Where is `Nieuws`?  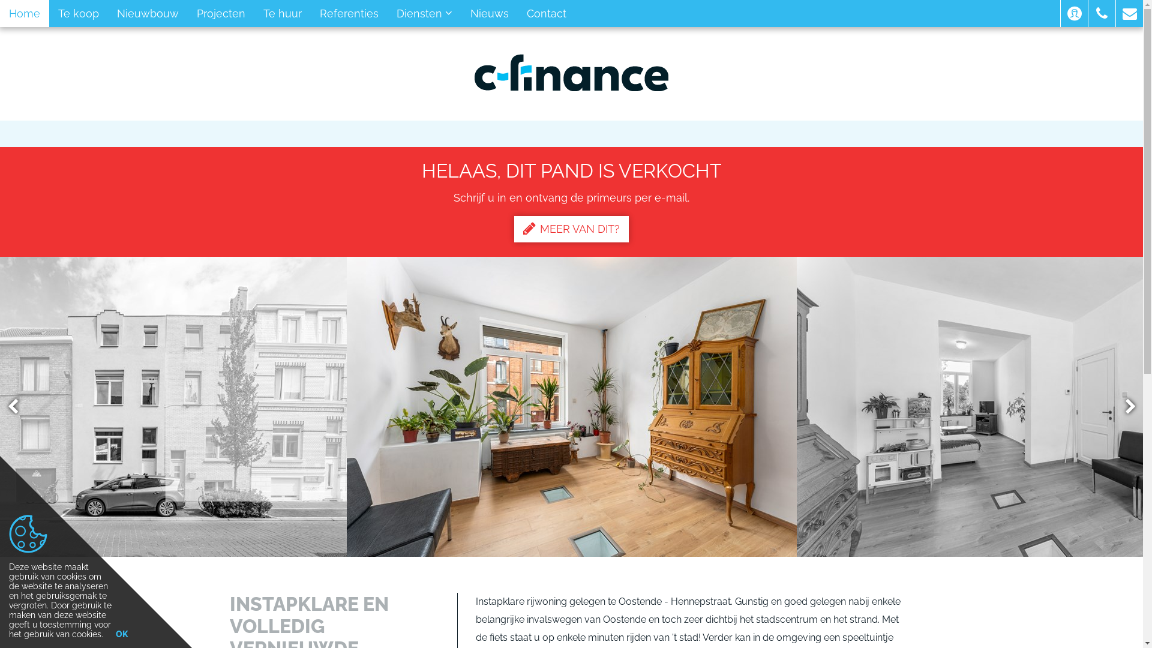
Nieuws is located at coordinates (490, 13).